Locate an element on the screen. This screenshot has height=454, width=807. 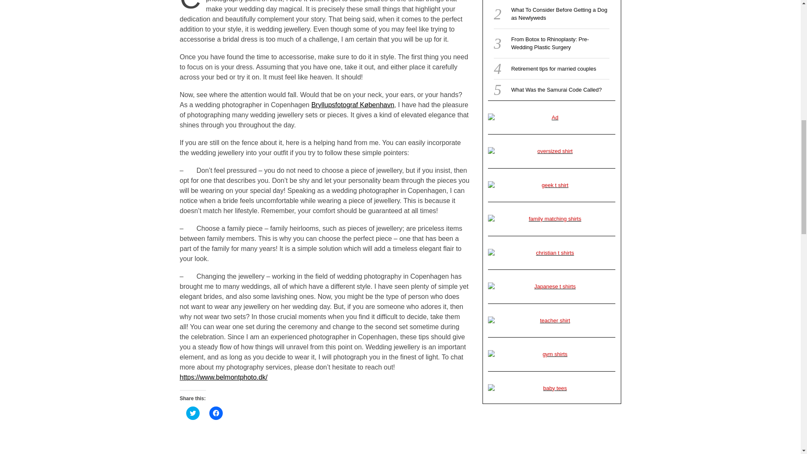
baby tees is located at coordinates (551, 388).